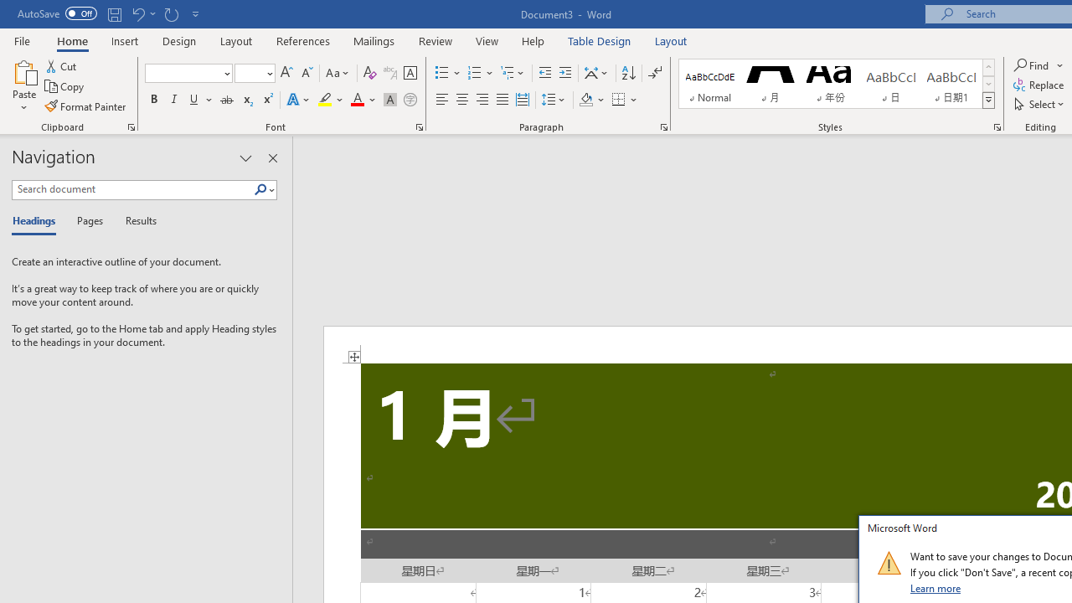  Describe the element at coordinates (272, 157) in the screenshot. I see `Close pane` at that location.